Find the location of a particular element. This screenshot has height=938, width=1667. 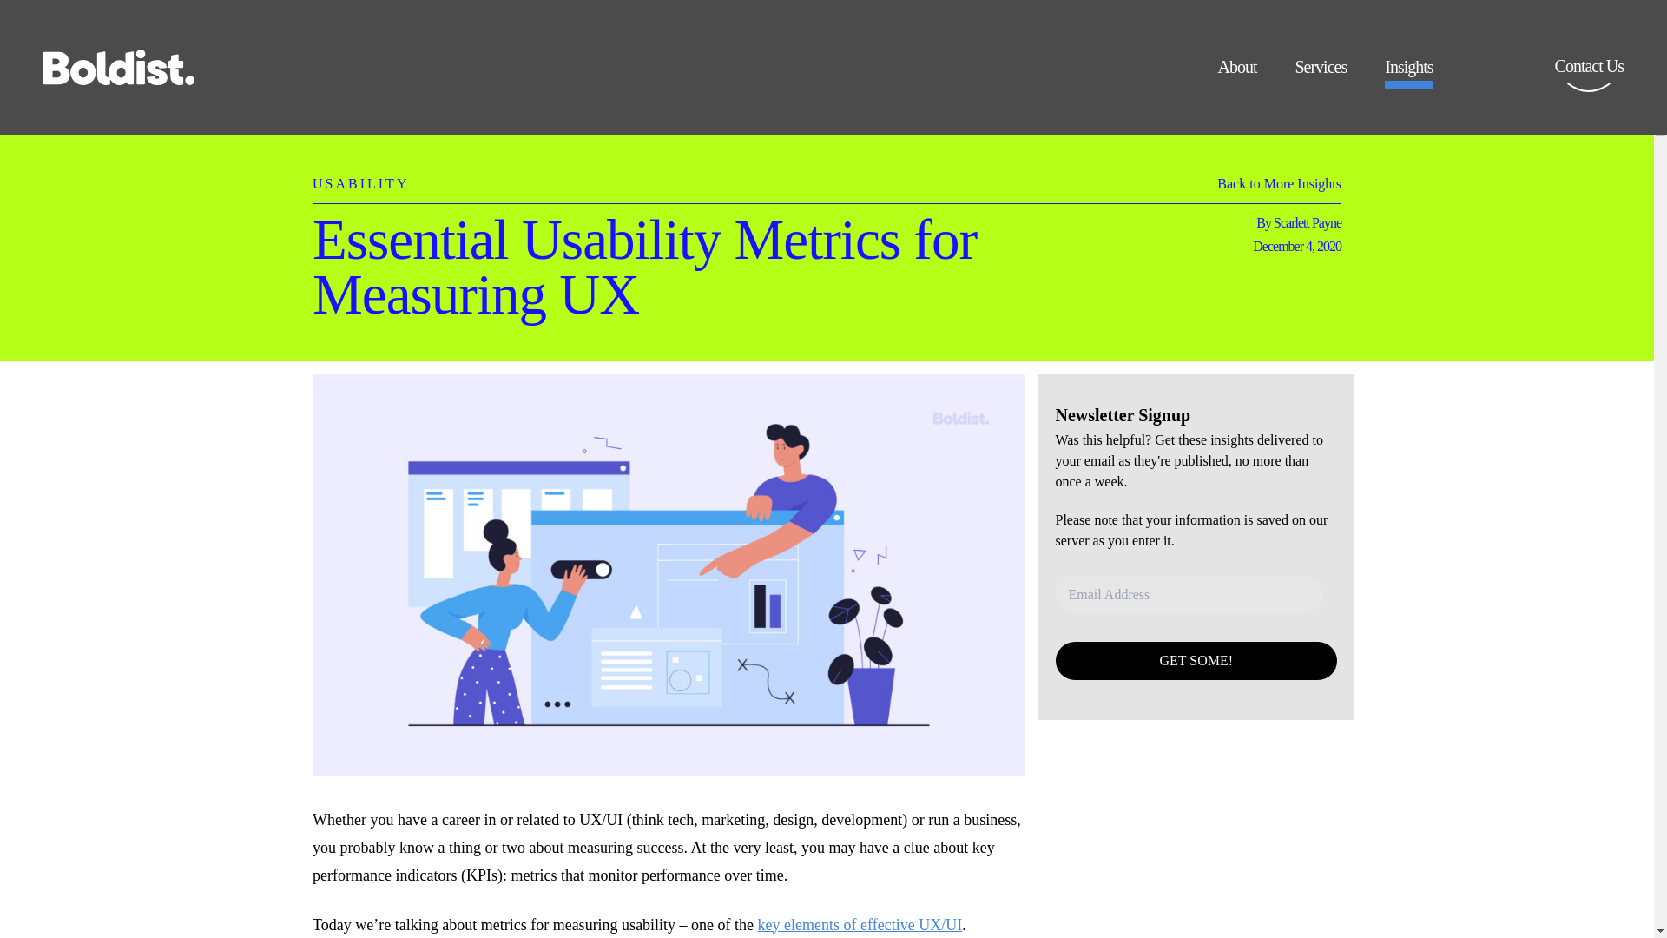

GET SOME! is located at coordinates (1196, 660).